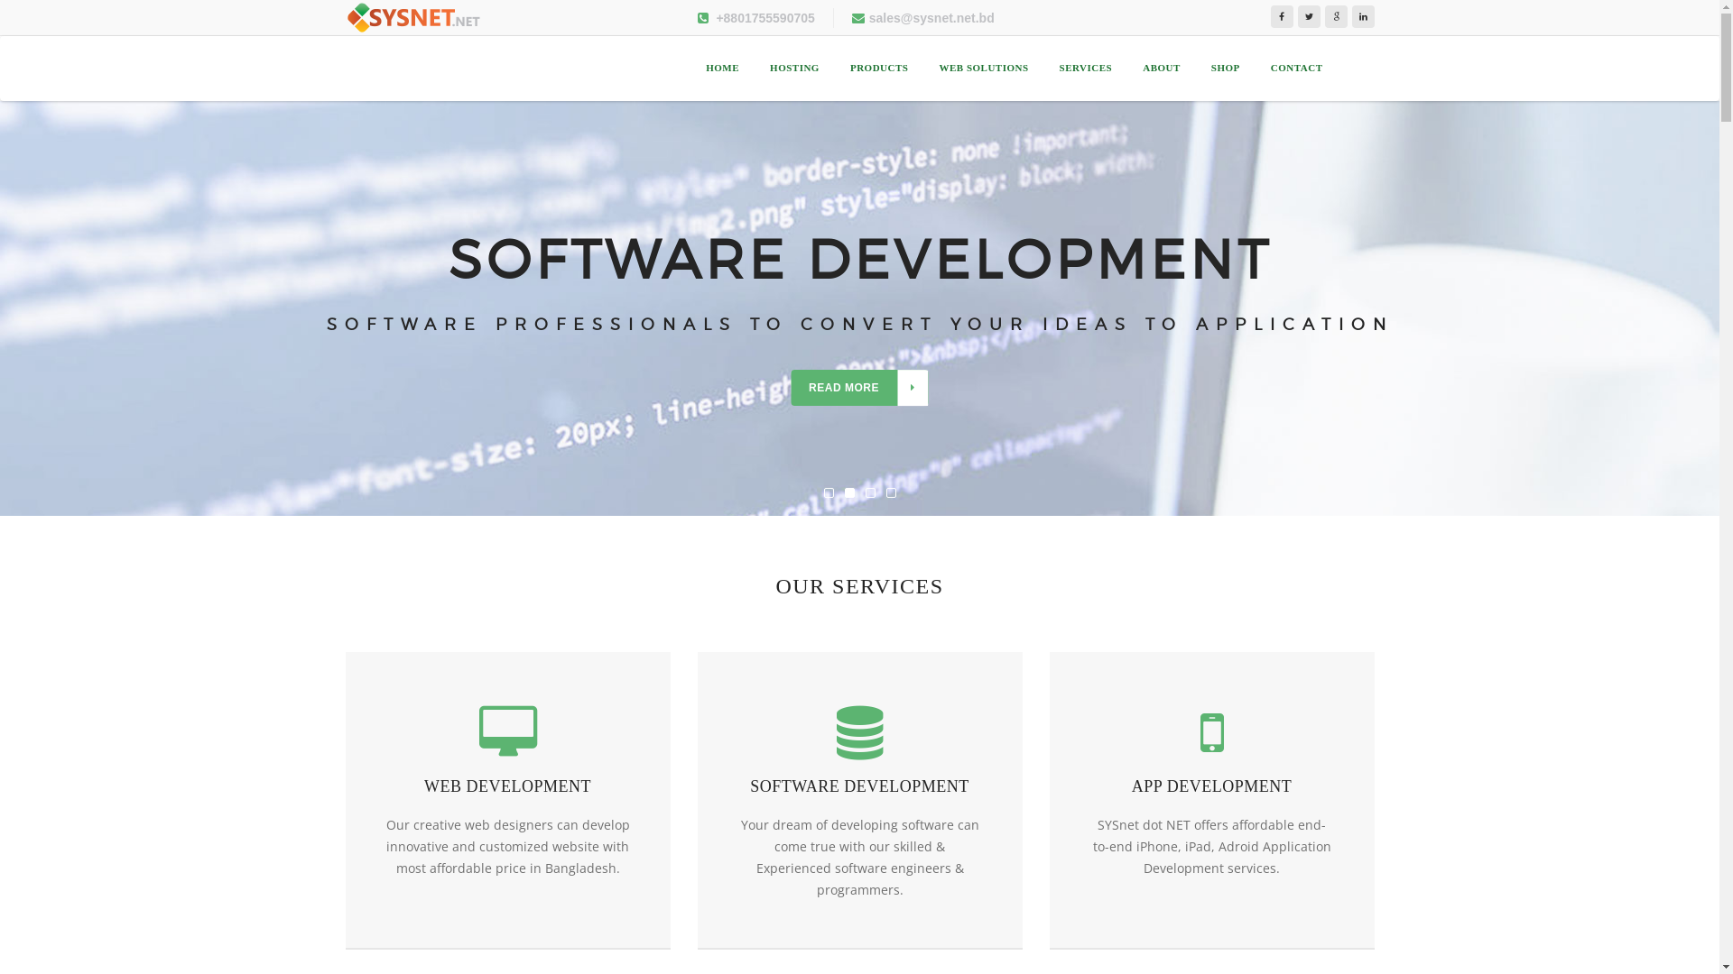 Image resolution: width=1733 pixels, height=974 pixels. Describe the element at coordinates (892, 492) in the screenshot. I see `4` at that location.